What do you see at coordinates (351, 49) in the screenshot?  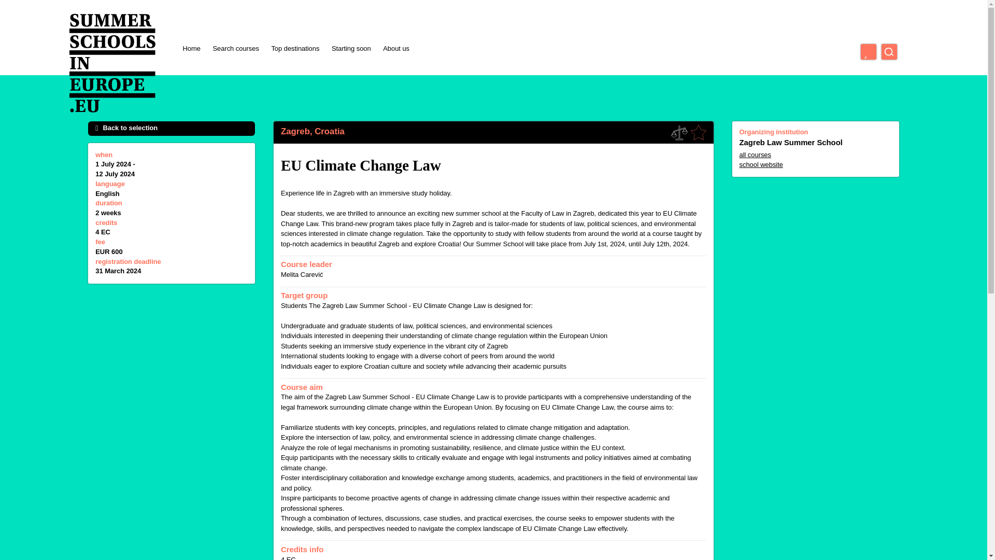 I see `Starting soon` at bounding box center [351, 49].